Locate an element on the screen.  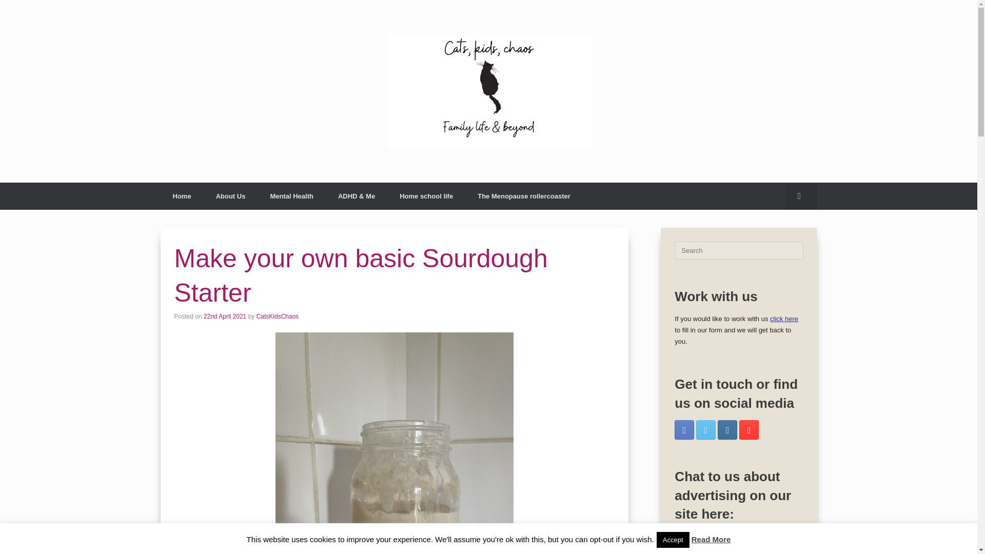
About Us is located at coordinates (231, 196).